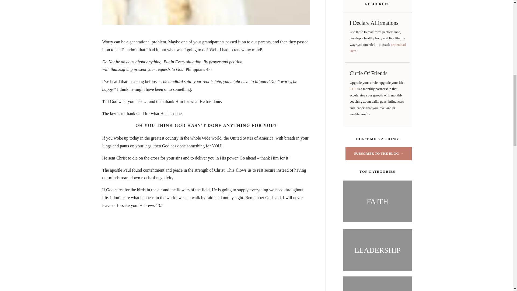  I want to click on Circle Of Friends, so click(377, 74).